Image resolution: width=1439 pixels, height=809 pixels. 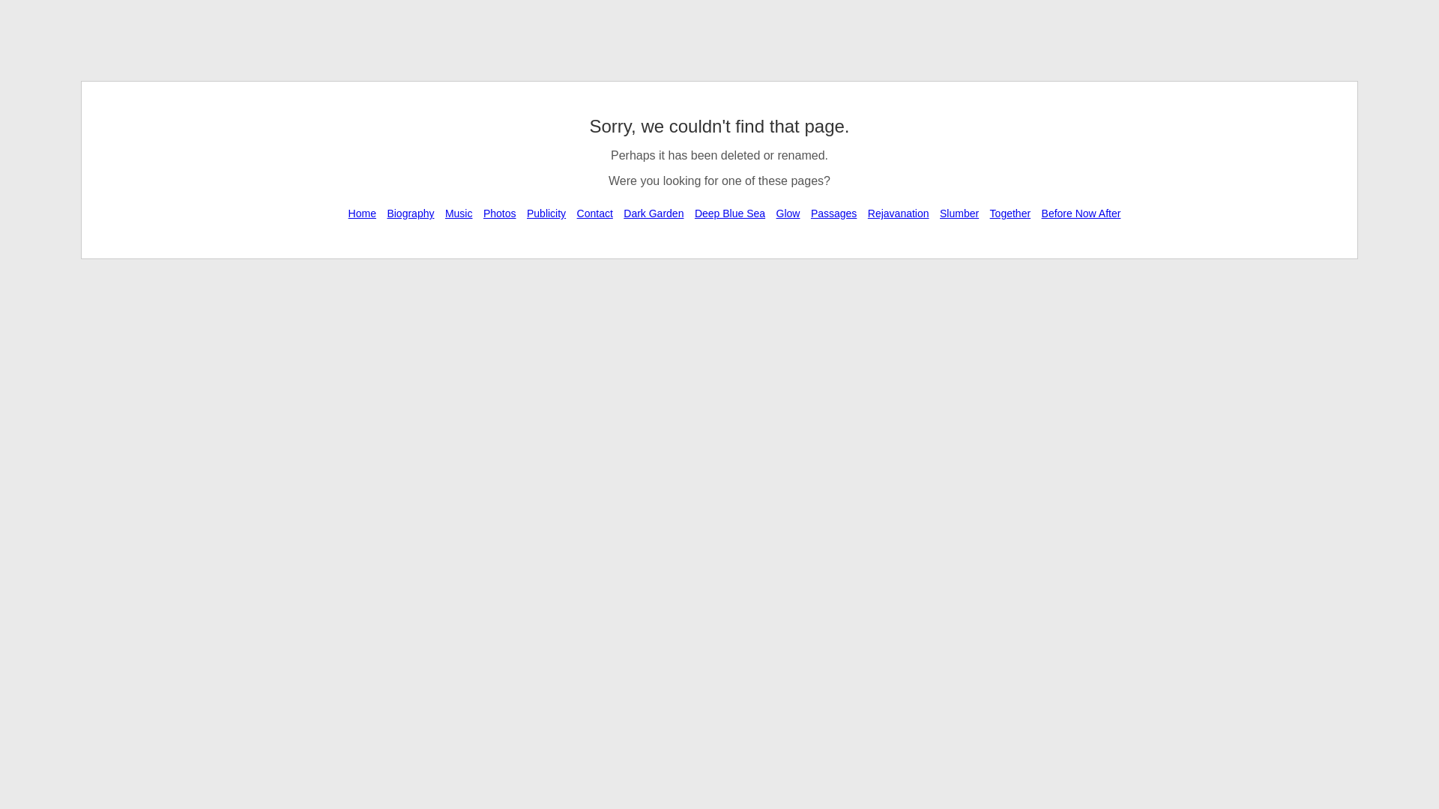 I want to click on Together, so click(x=1010, y=213).